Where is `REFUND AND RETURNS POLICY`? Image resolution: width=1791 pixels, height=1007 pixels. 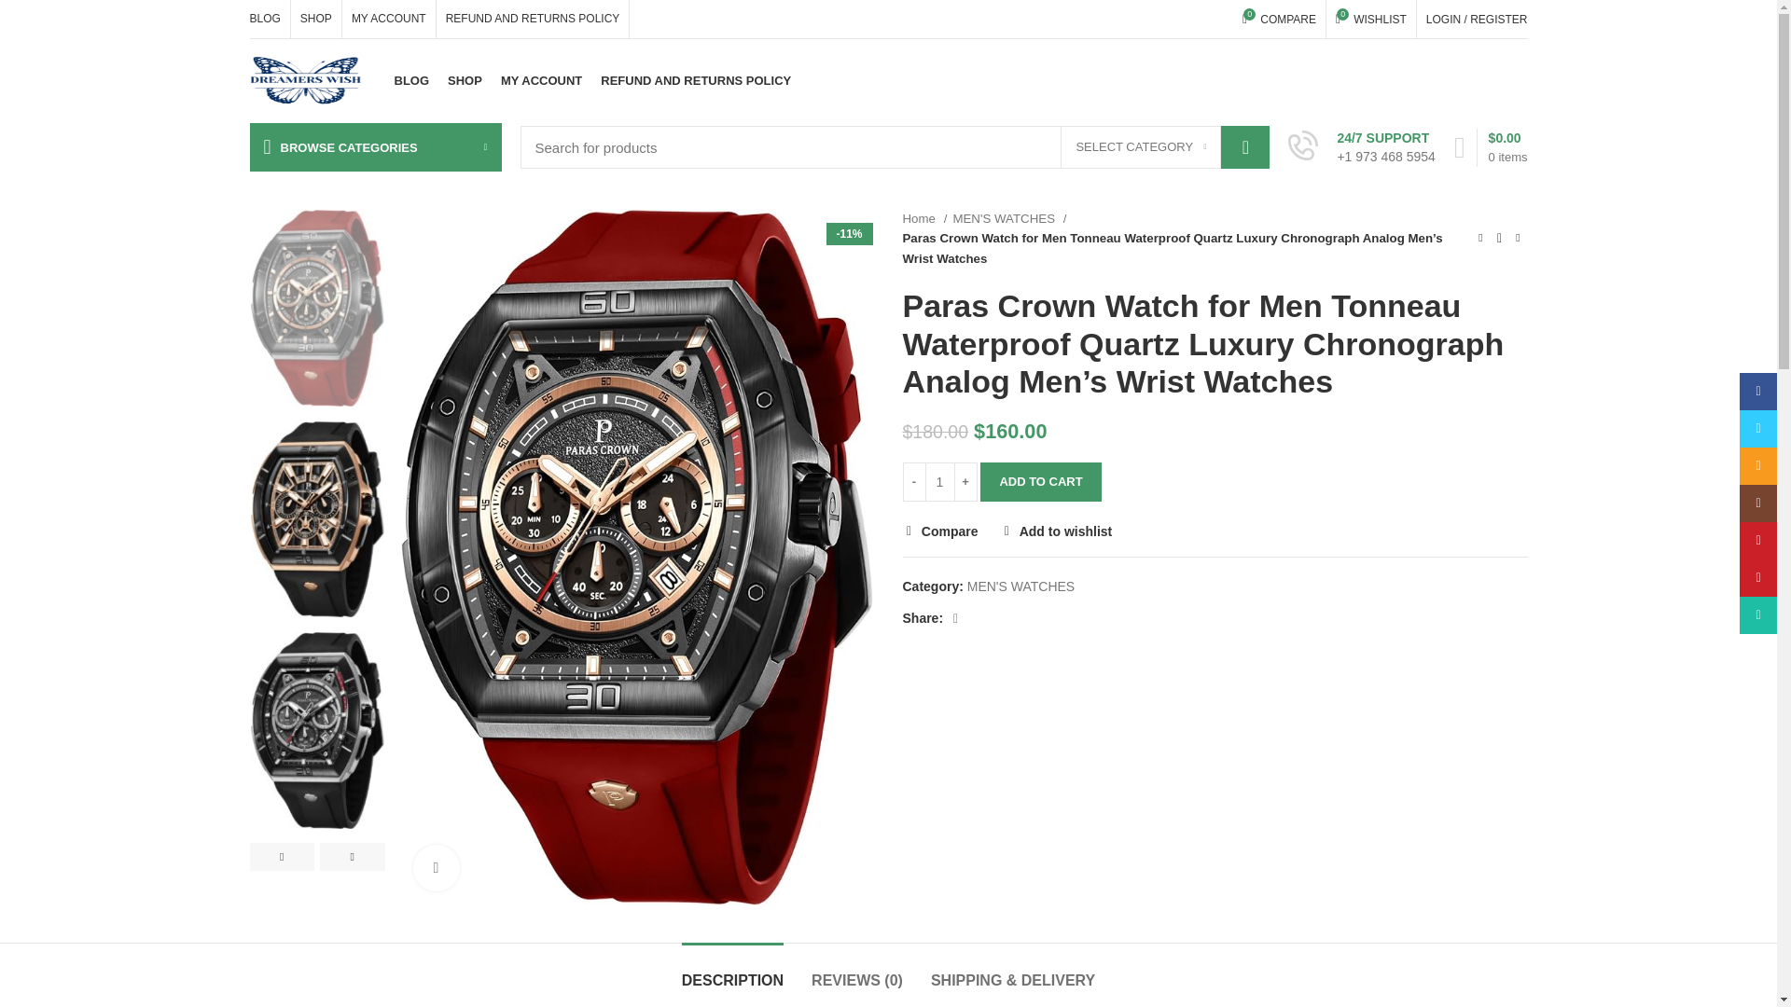 REFUND AND RETURNS POLICY is located at coordinates (534, 19).